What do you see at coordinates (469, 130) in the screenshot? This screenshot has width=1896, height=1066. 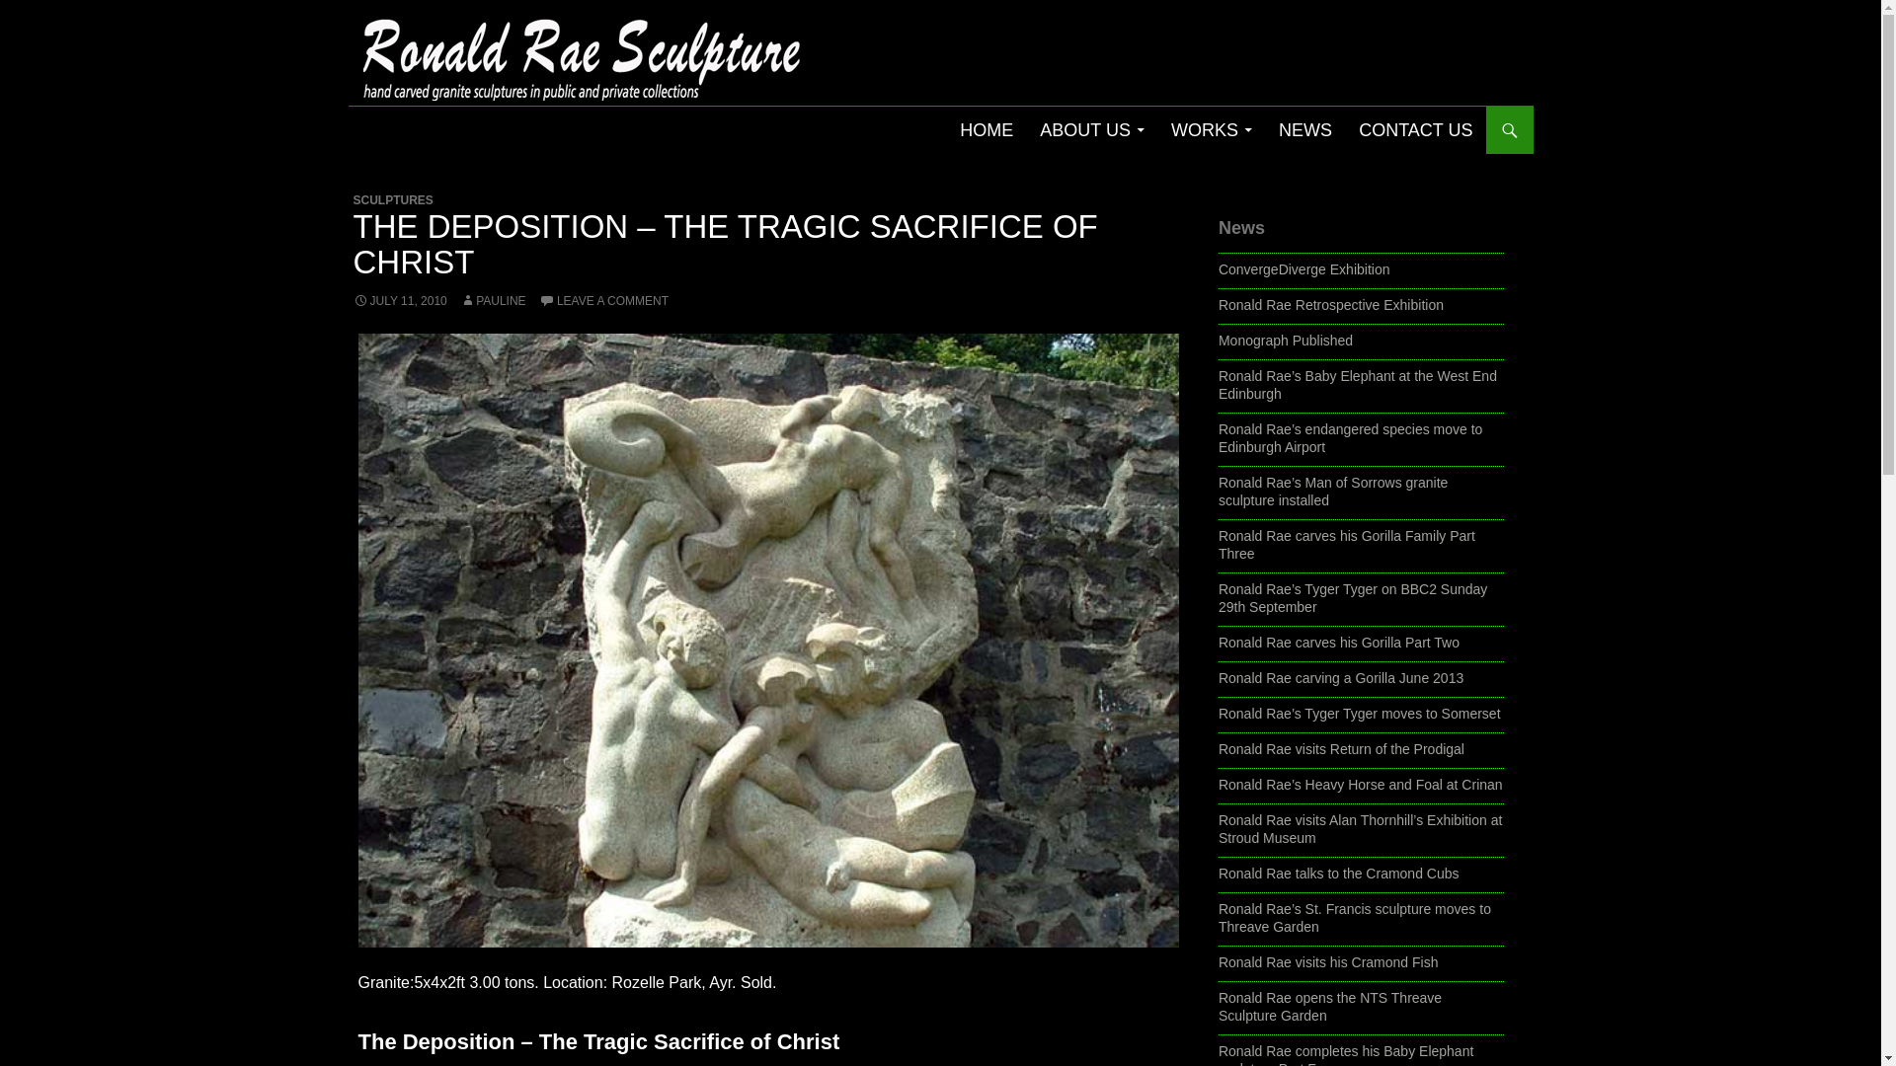 I see `Ronald Rae Sculpture` at bounding box center [469, 130].